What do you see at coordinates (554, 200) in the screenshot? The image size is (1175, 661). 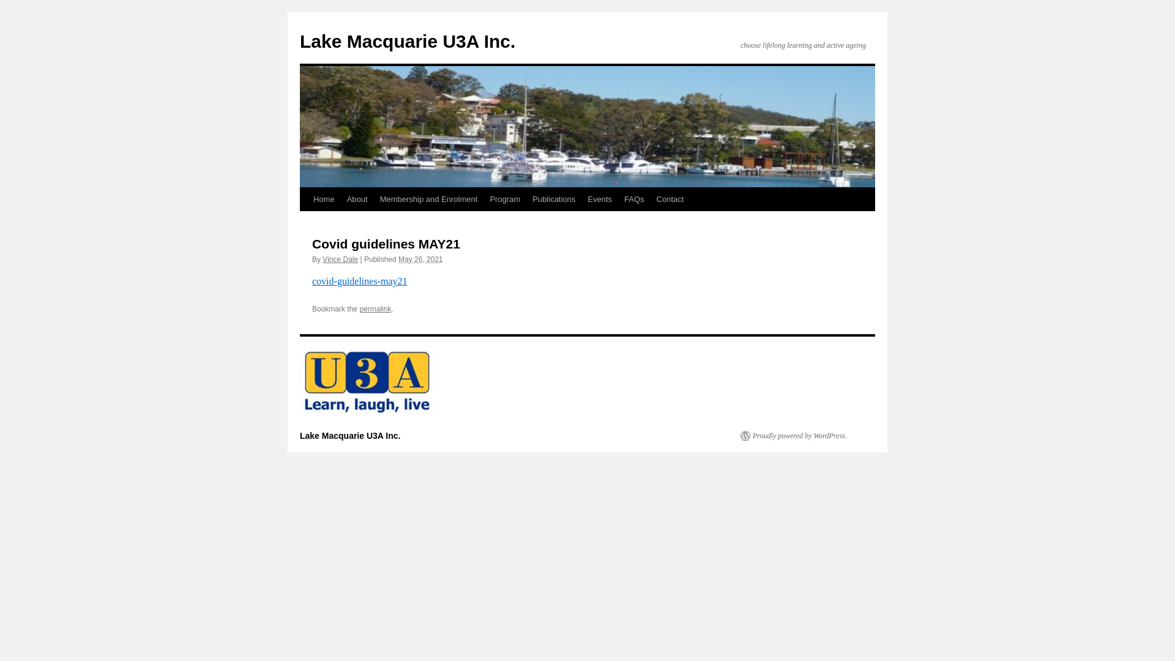 I see `Publications` at bounding box center [554, 200].